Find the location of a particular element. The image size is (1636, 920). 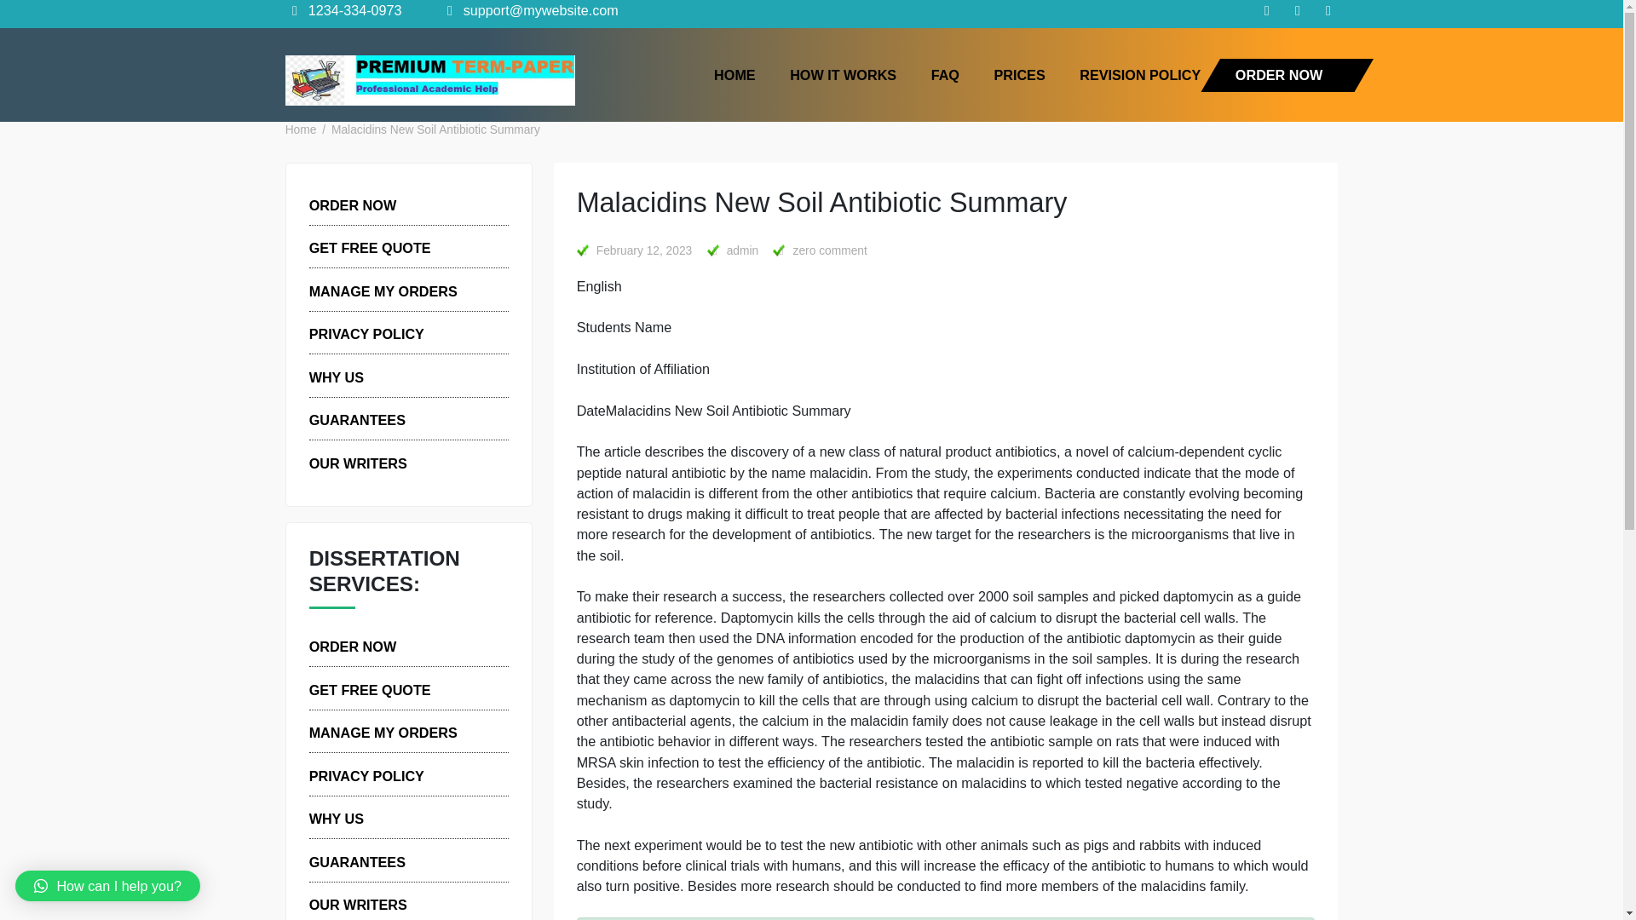

HOME is located at coordinates (815, 82).